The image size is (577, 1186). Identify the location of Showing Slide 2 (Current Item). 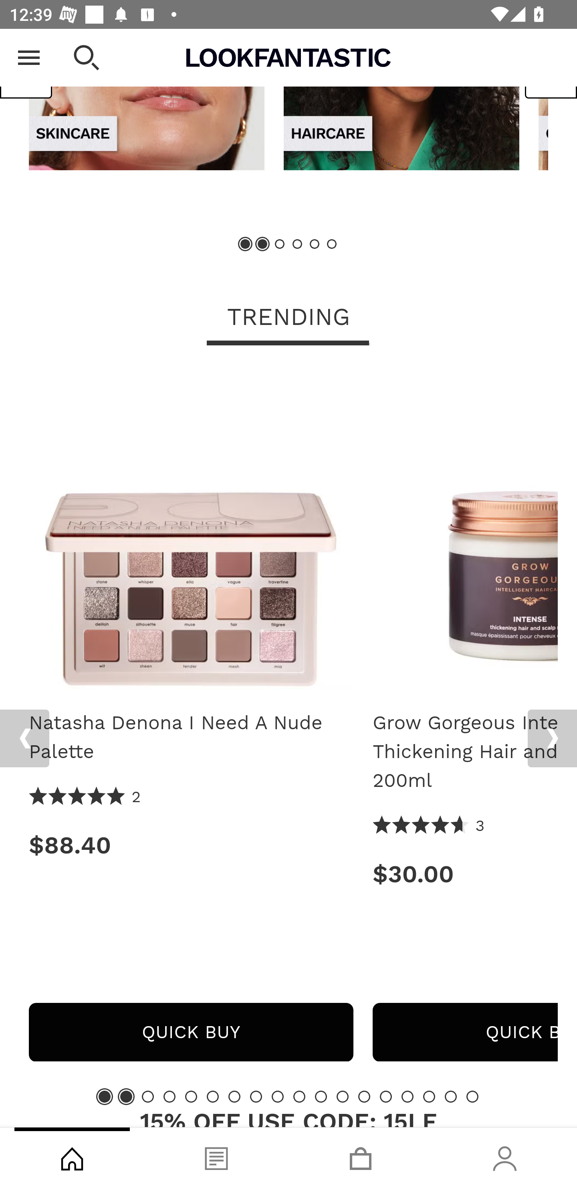
(126, 1096).